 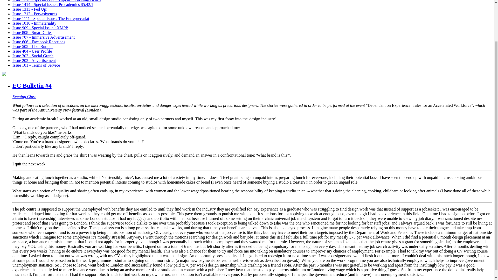 I want to click on Issue 909 - Special Issue : XMPP, so click(x=40, y=28).